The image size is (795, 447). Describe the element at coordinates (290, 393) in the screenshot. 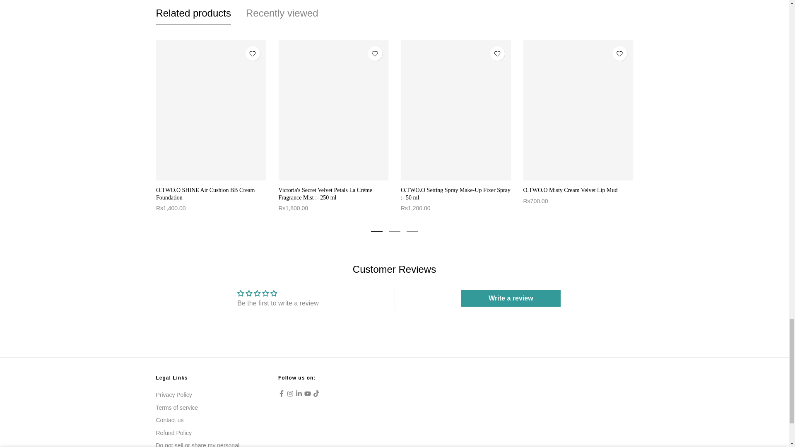

I see `Follow on Instagram` at that location.